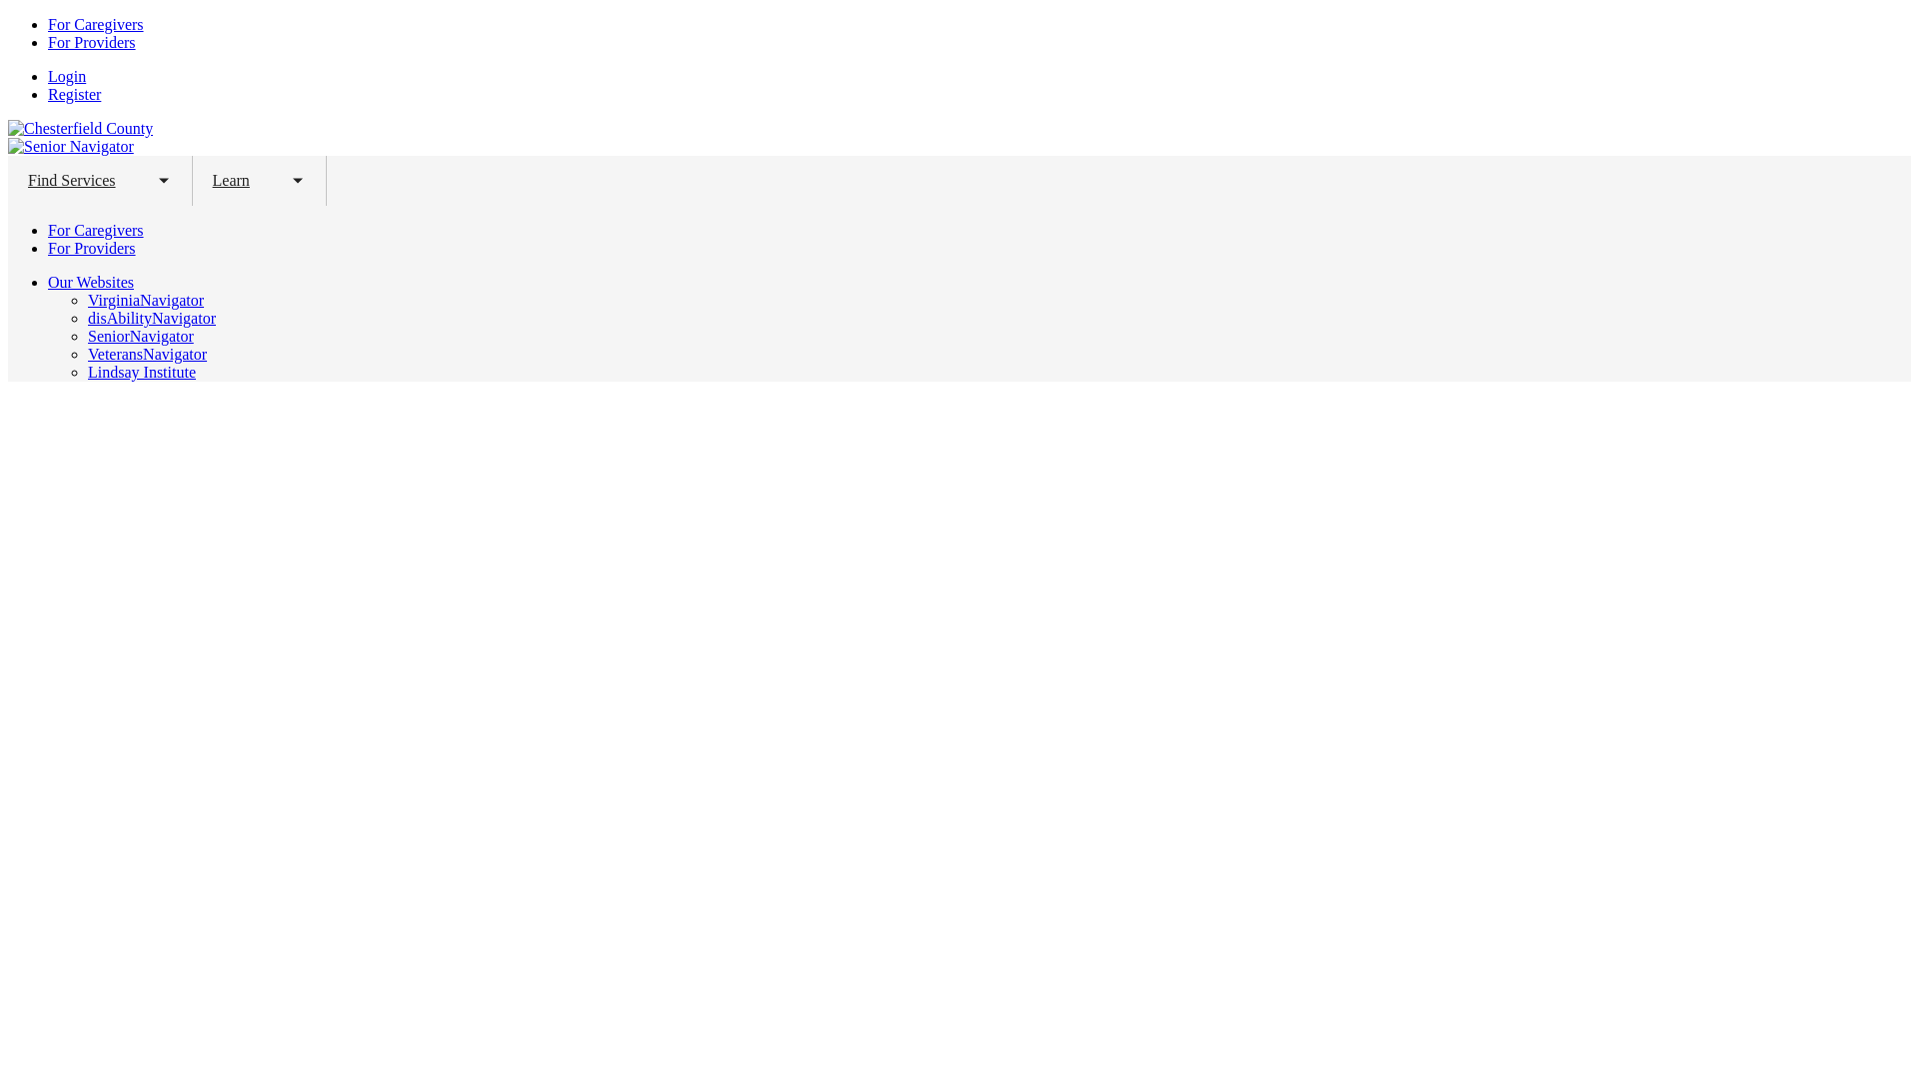 The width and height of the screenshot is (1919, 1079). What do you see at coordinates (146, 300) in the screenshot?
I see `VirginiaNavigator` at bounding box center [146, 300].